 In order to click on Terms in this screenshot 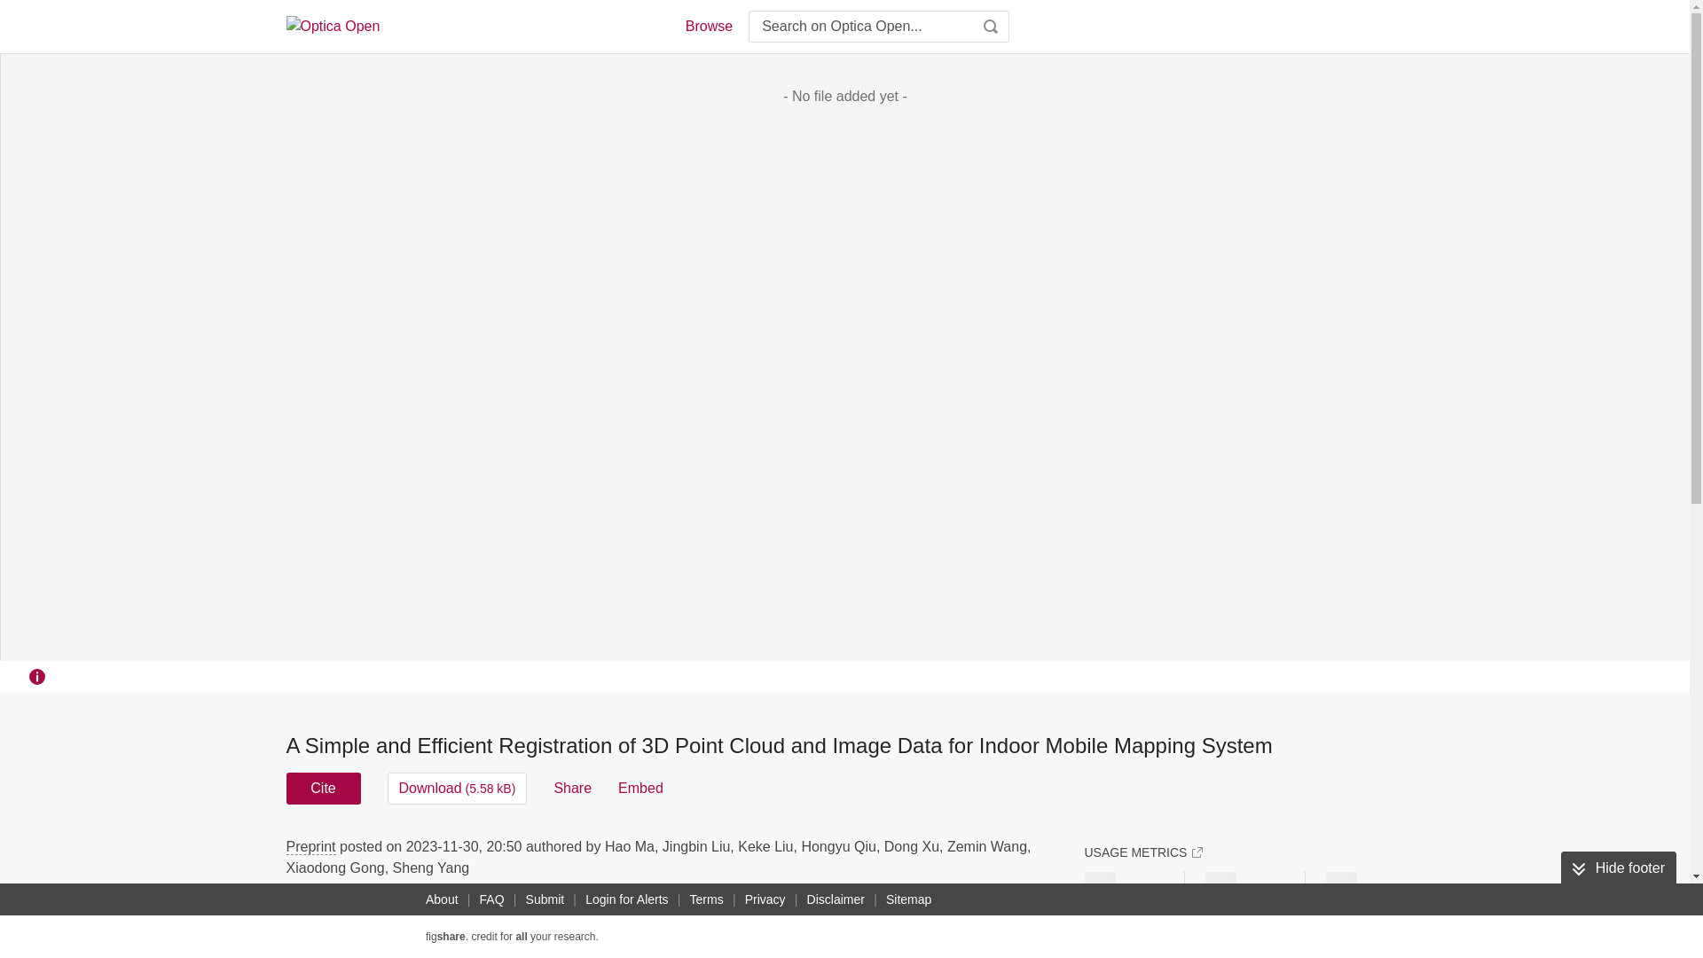, I will do `click(706, 899)`.